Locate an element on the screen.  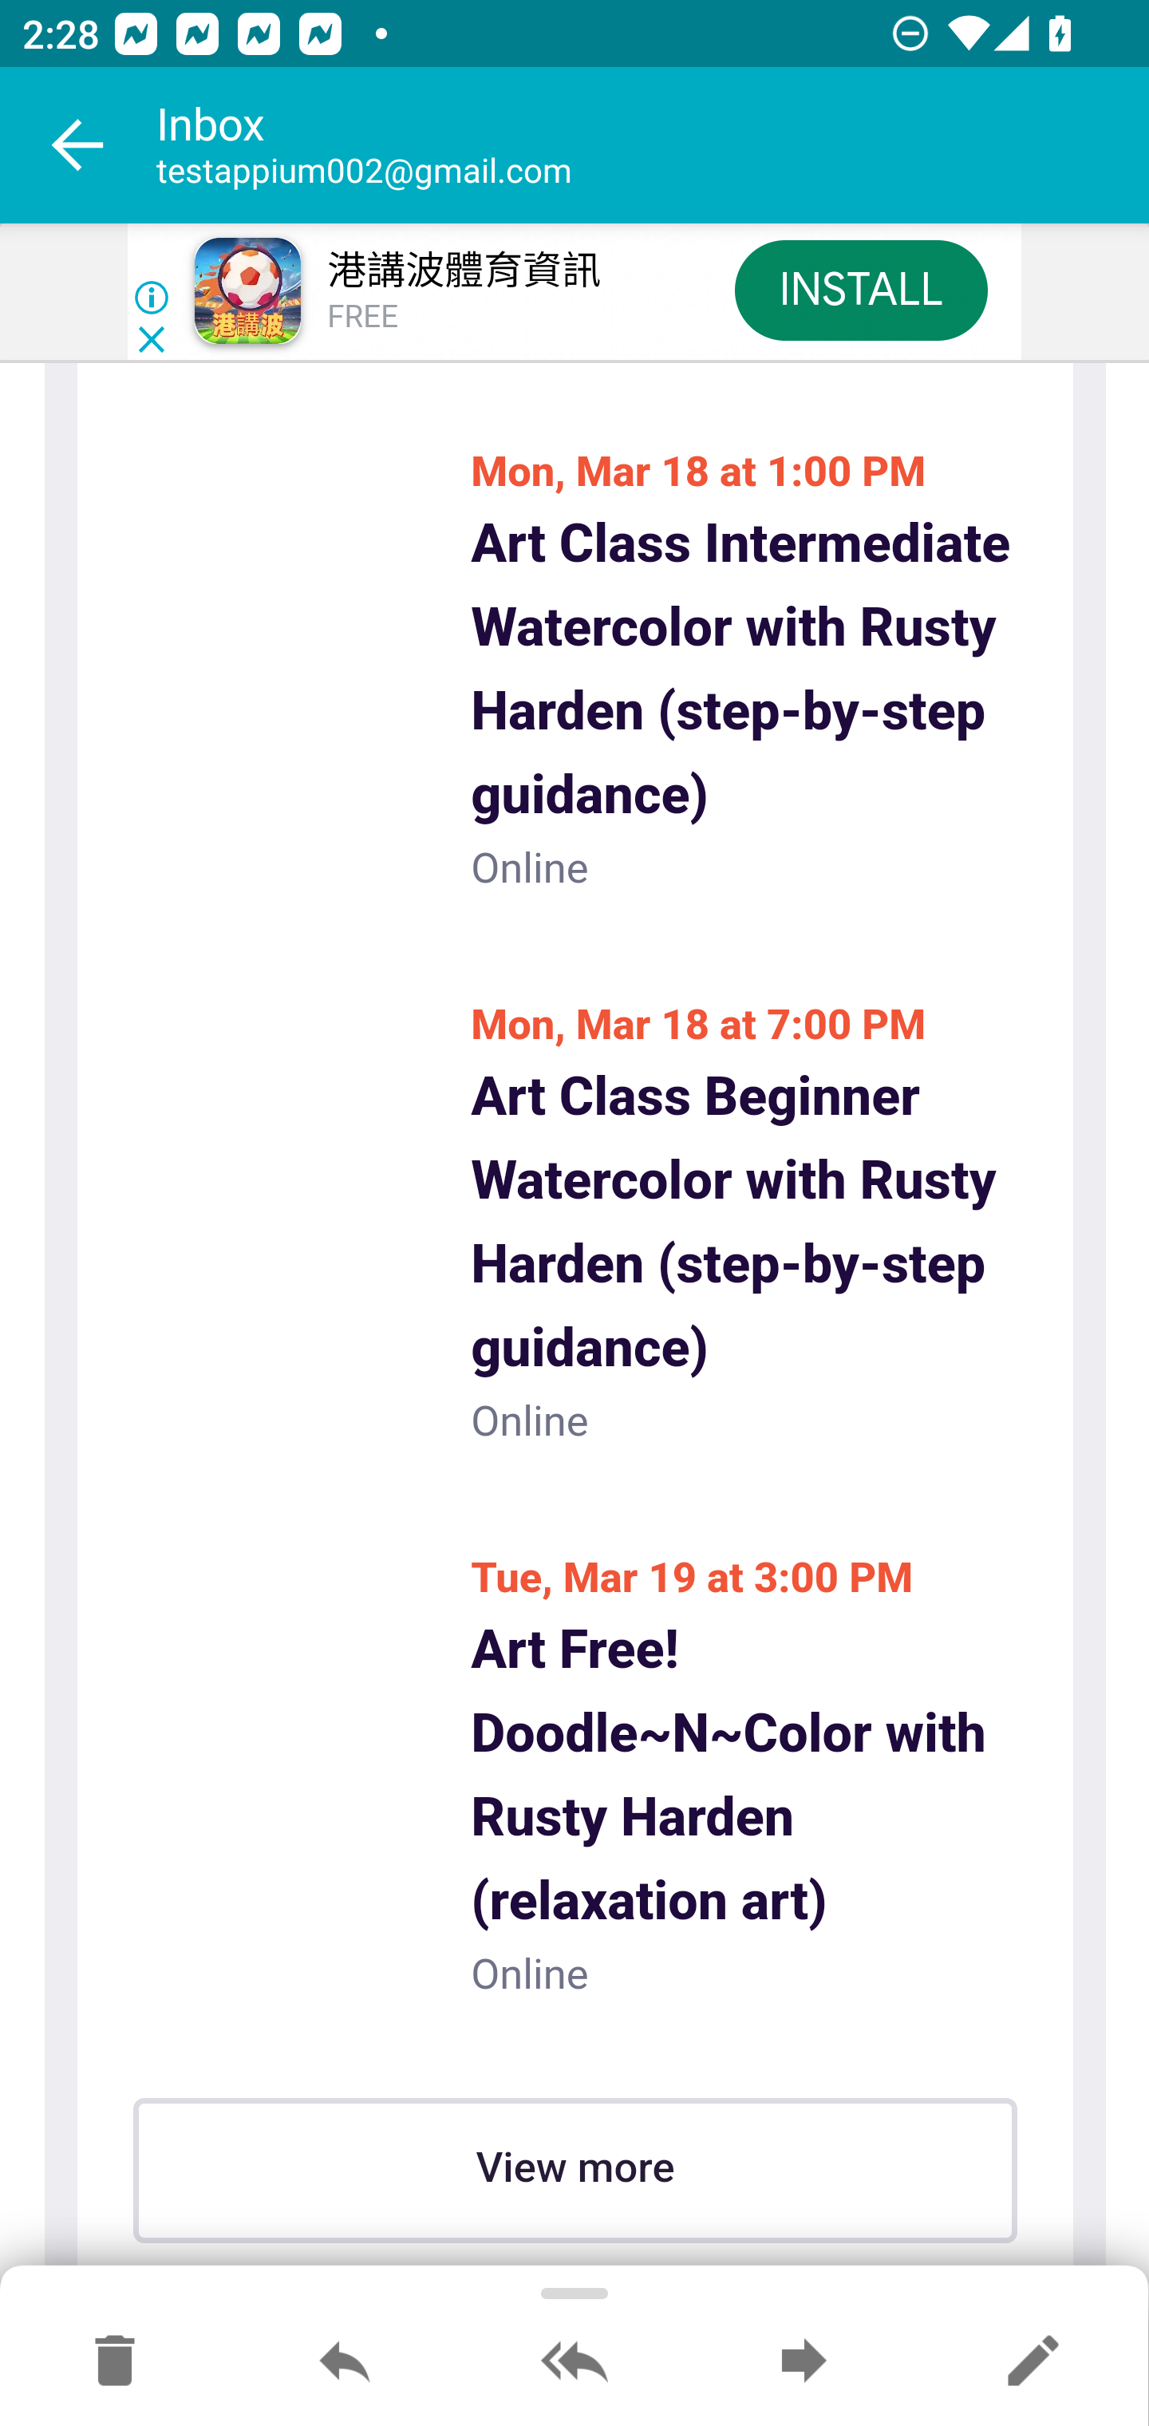
Reply is located at coordinates (345, 2362).